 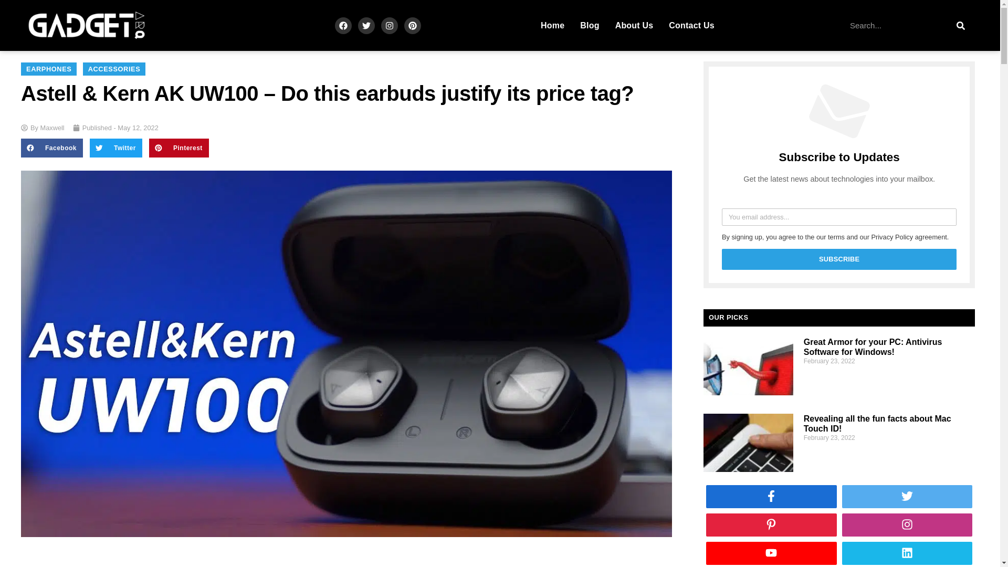 I want to click on About Us, so click(x=634, y=25).